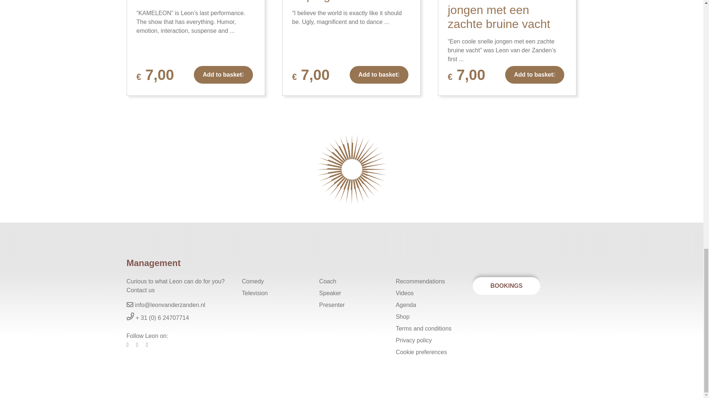  What do you see at coordinates (130, 344) in the screenshot?
I see `Facebook` at bounding box center [130, 344].